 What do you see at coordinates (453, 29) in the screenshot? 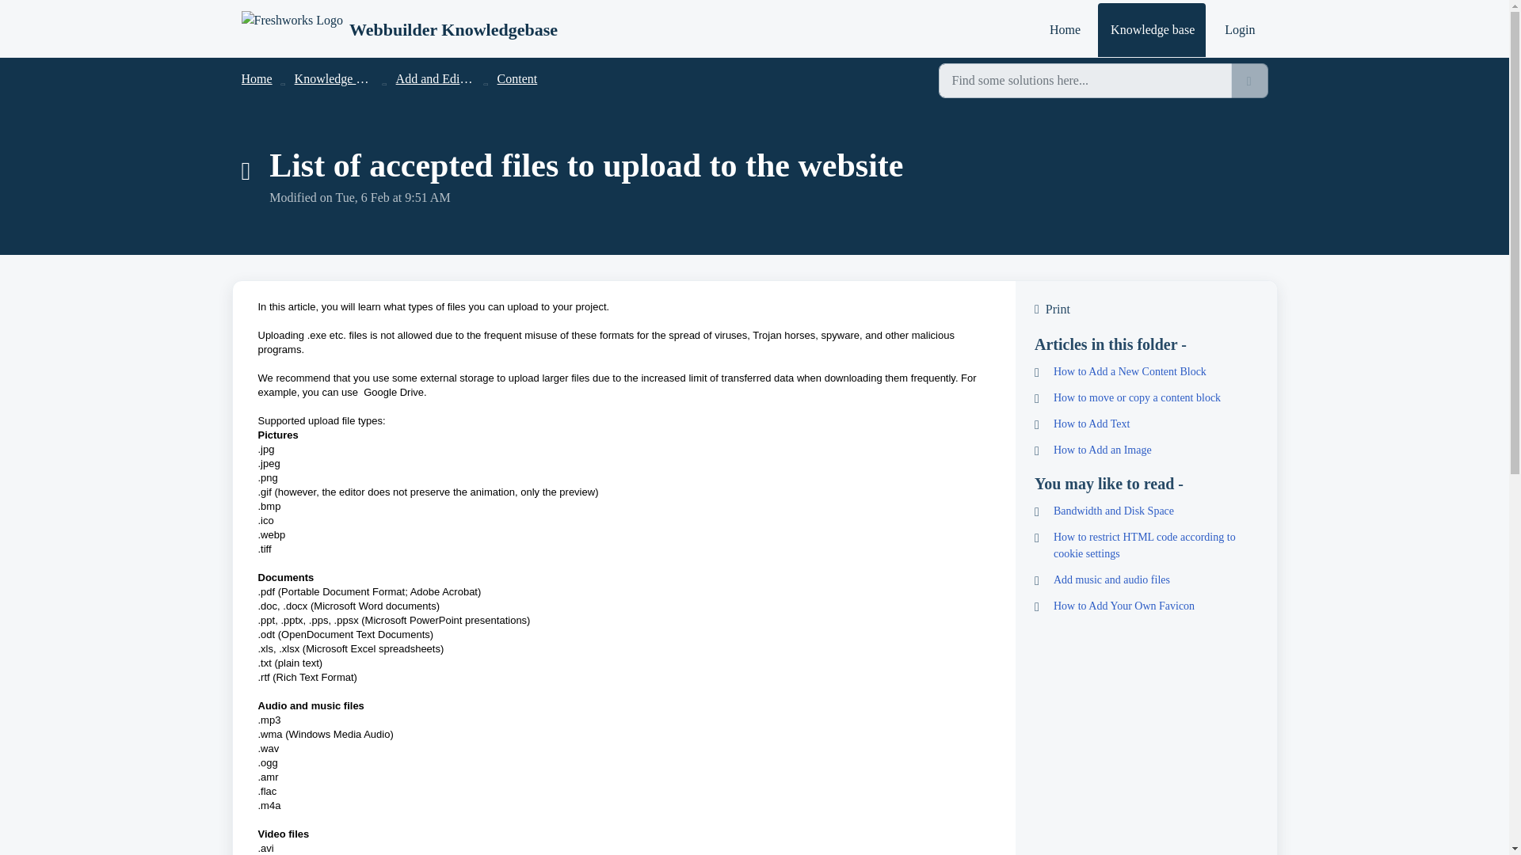
I see `Webbuilder Knowledgebase` at bounding box center [453, 29].